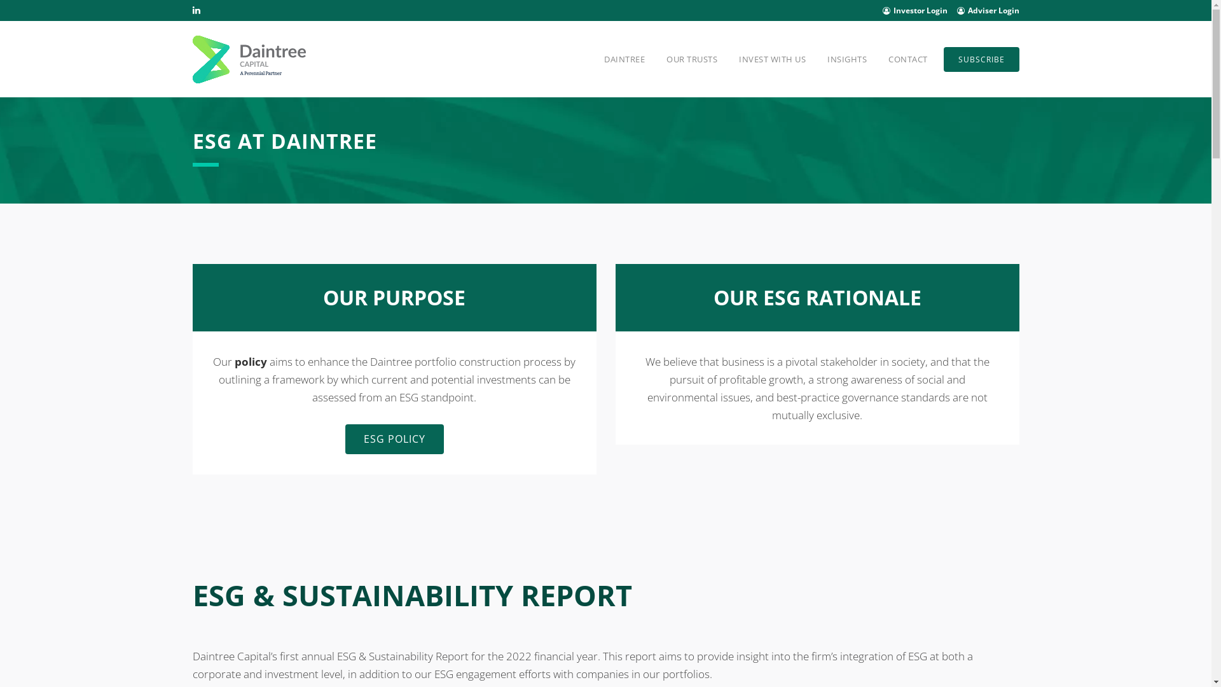  What do you see at coordinates (251, 361) in the screenshot?
I see `policy` at bounding box center [251, 361].